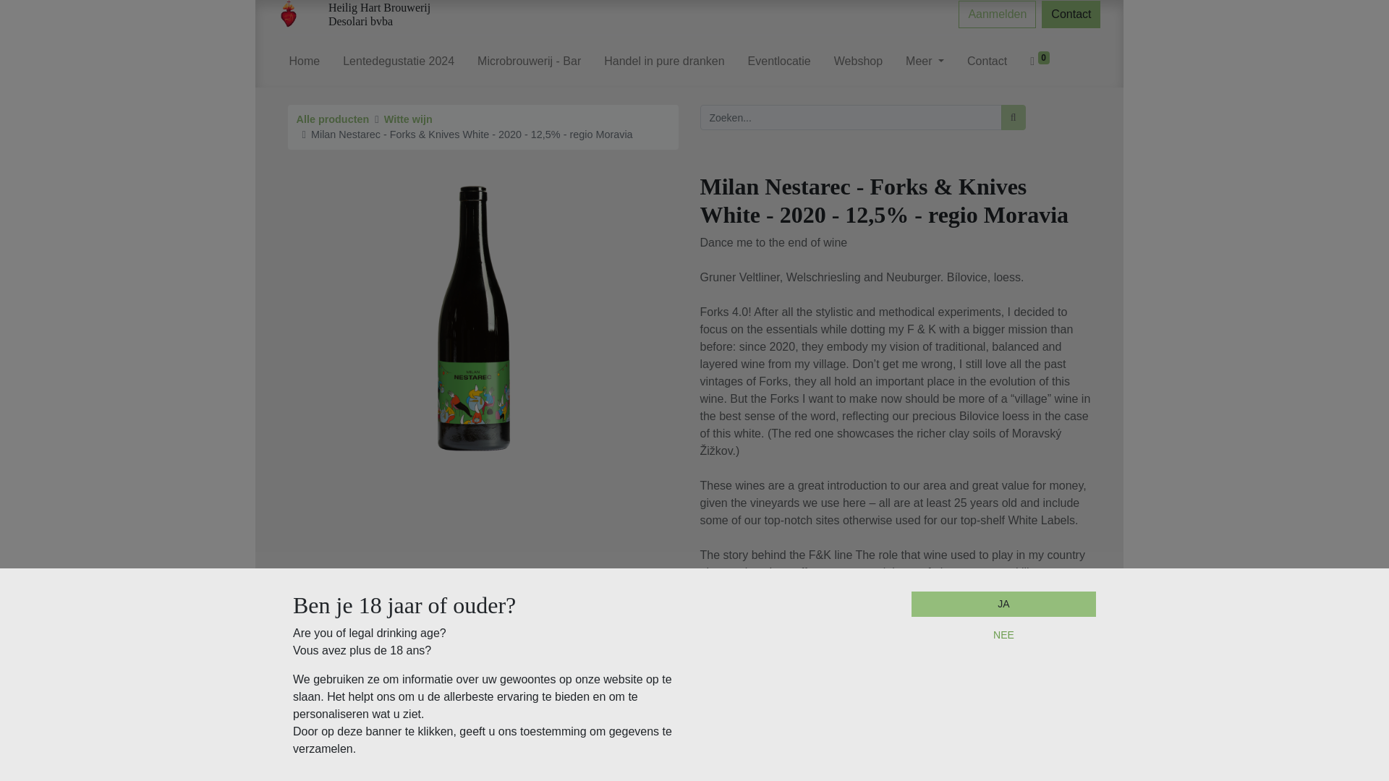  Describe the element at coordinates (408, 119) in the screenshot. I see `Witte wijn` at that location.